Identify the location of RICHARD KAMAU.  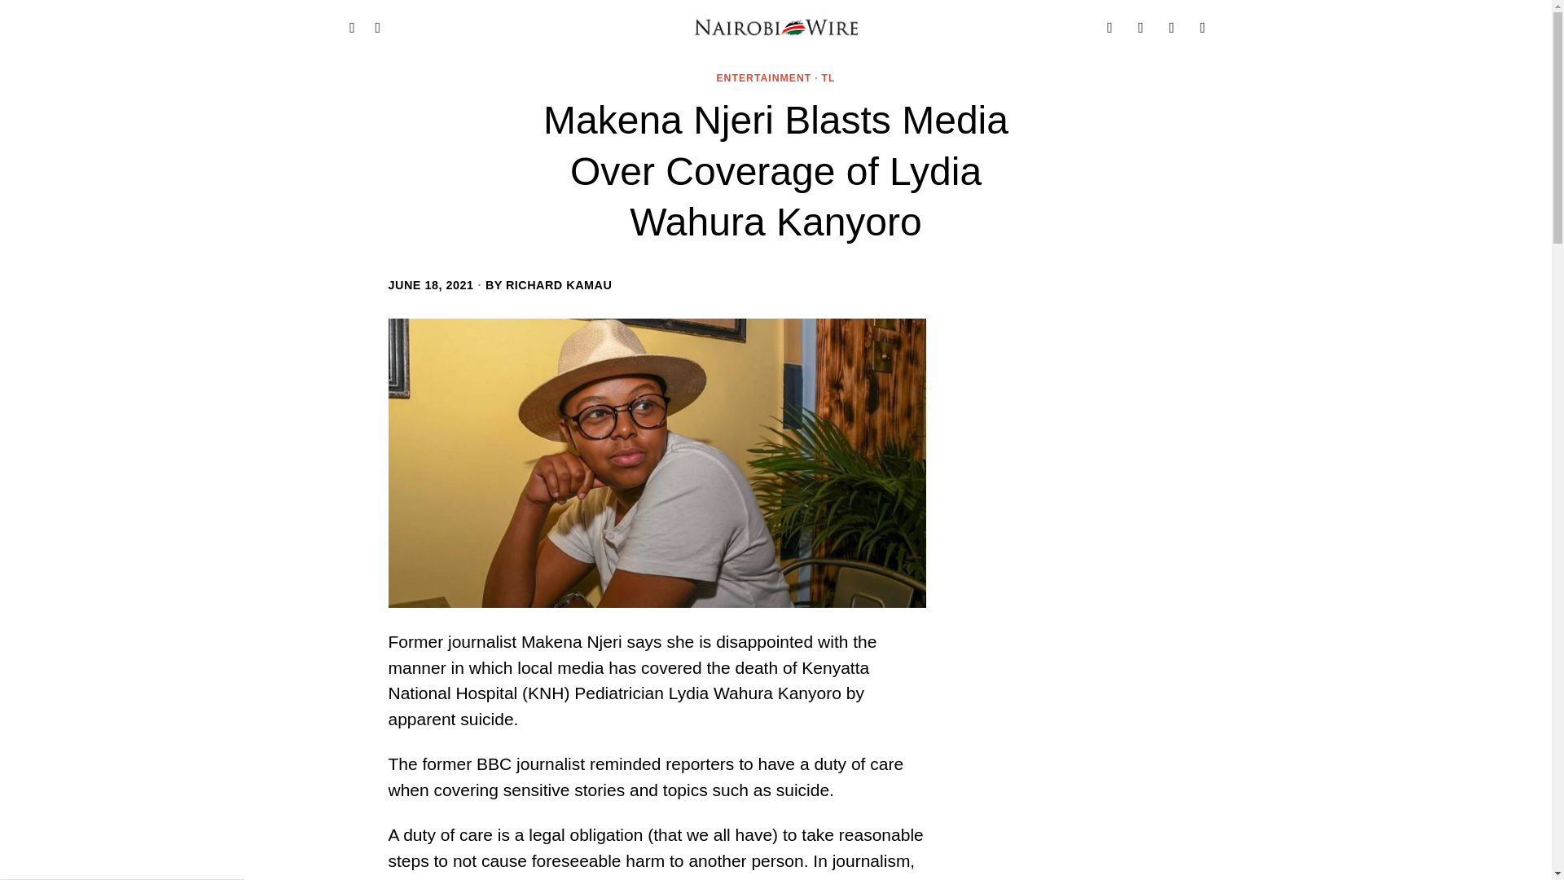
(558, 285).